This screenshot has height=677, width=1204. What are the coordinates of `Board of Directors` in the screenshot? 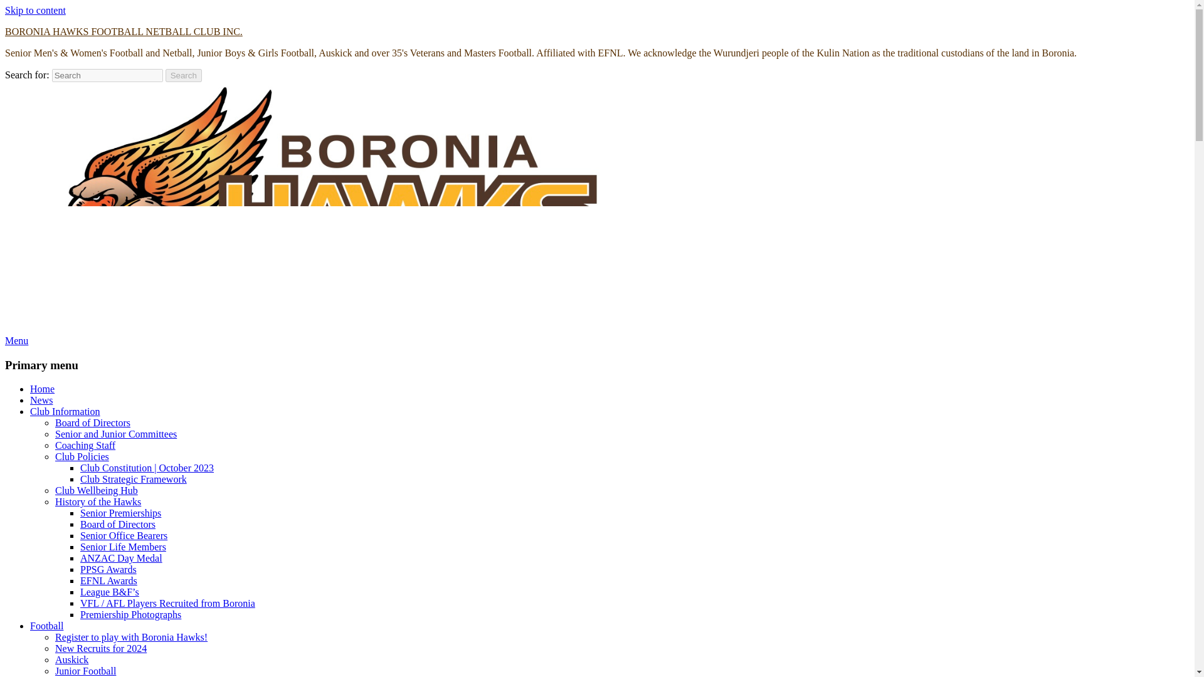 It's located at (93, 422).